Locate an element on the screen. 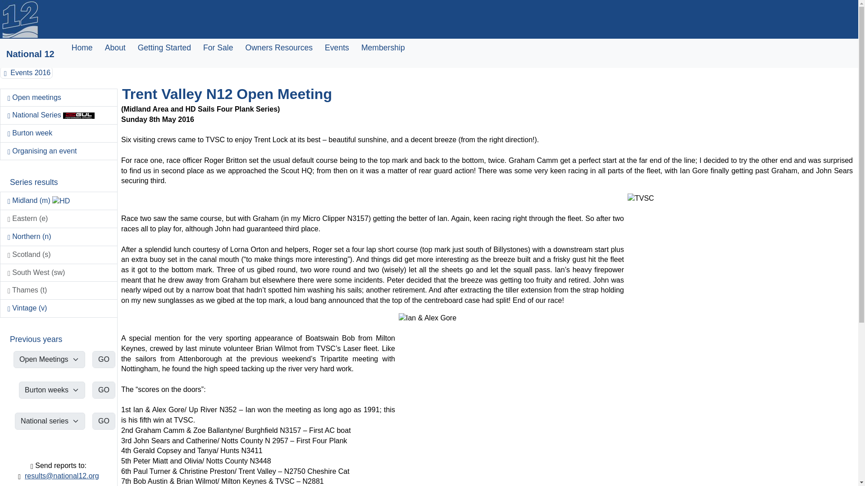  Events is located at coordinates (337, 48).